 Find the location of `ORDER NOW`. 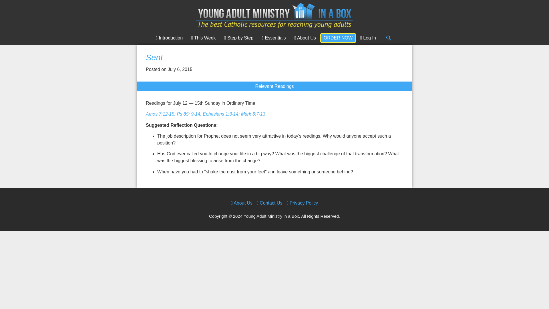

ORDER NOW is located at coordinates (338, 38).